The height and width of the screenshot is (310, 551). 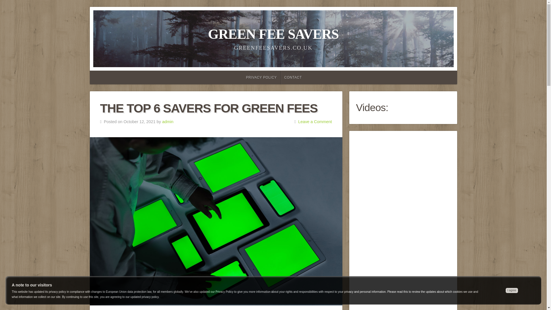 What do you see at coordinates (168, 122) in the screenshot?
I see `Posts by admin` at bounding box center [168, 122].